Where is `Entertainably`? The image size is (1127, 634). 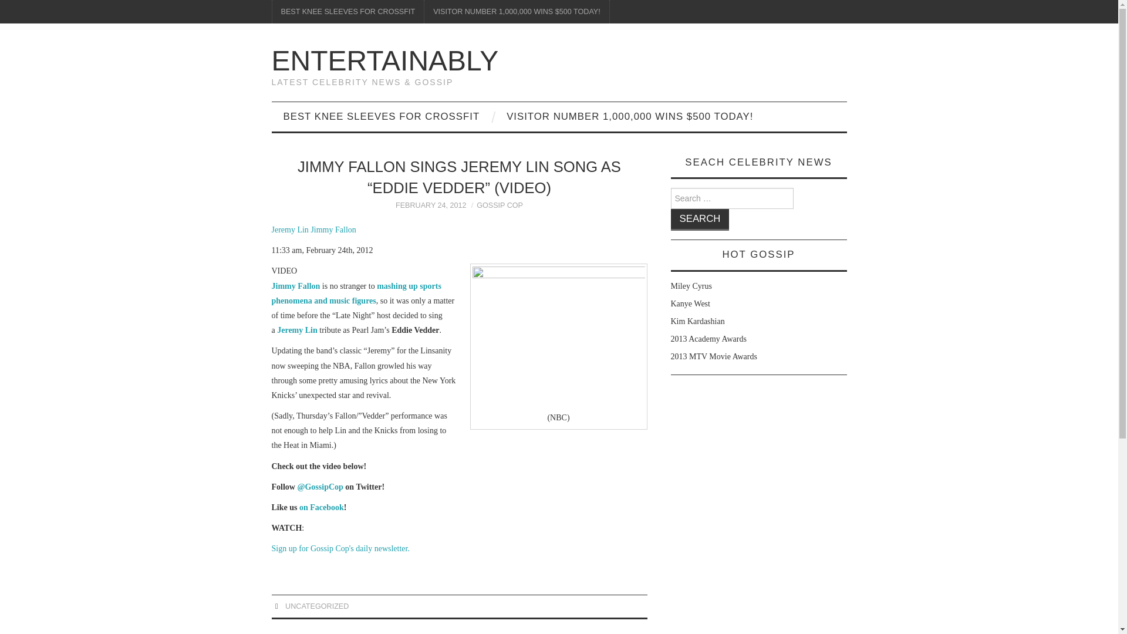 Entertainably is located at coordinates (384, 60).